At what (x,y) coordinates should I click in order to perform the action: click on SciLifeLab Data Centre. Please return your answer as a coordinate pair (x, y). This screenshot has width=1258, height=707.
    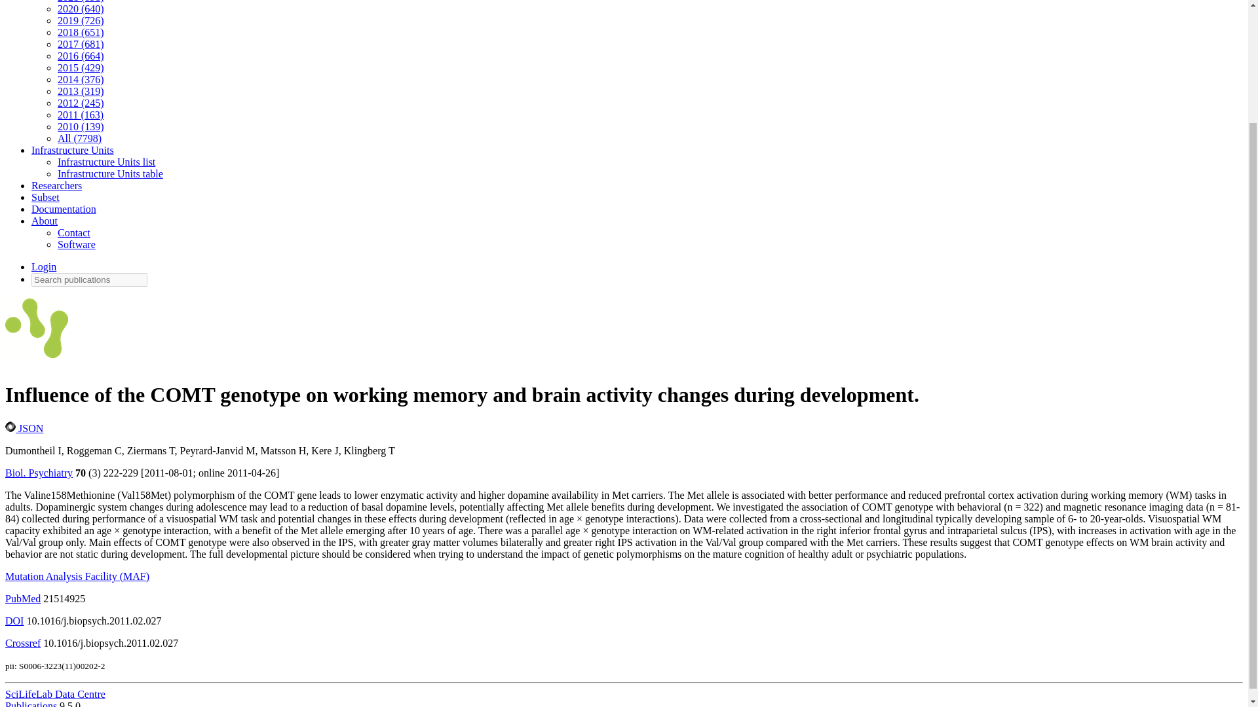
    Looking at the image, I should click on (55, 694).